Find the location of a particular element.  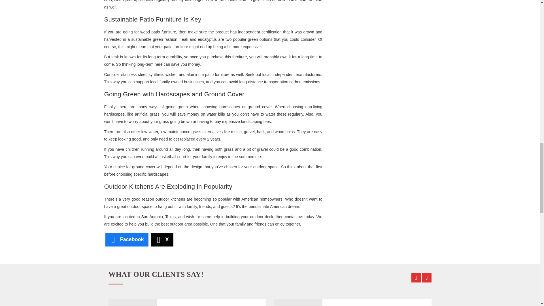

Facebook is located at coordinates (127, 240).